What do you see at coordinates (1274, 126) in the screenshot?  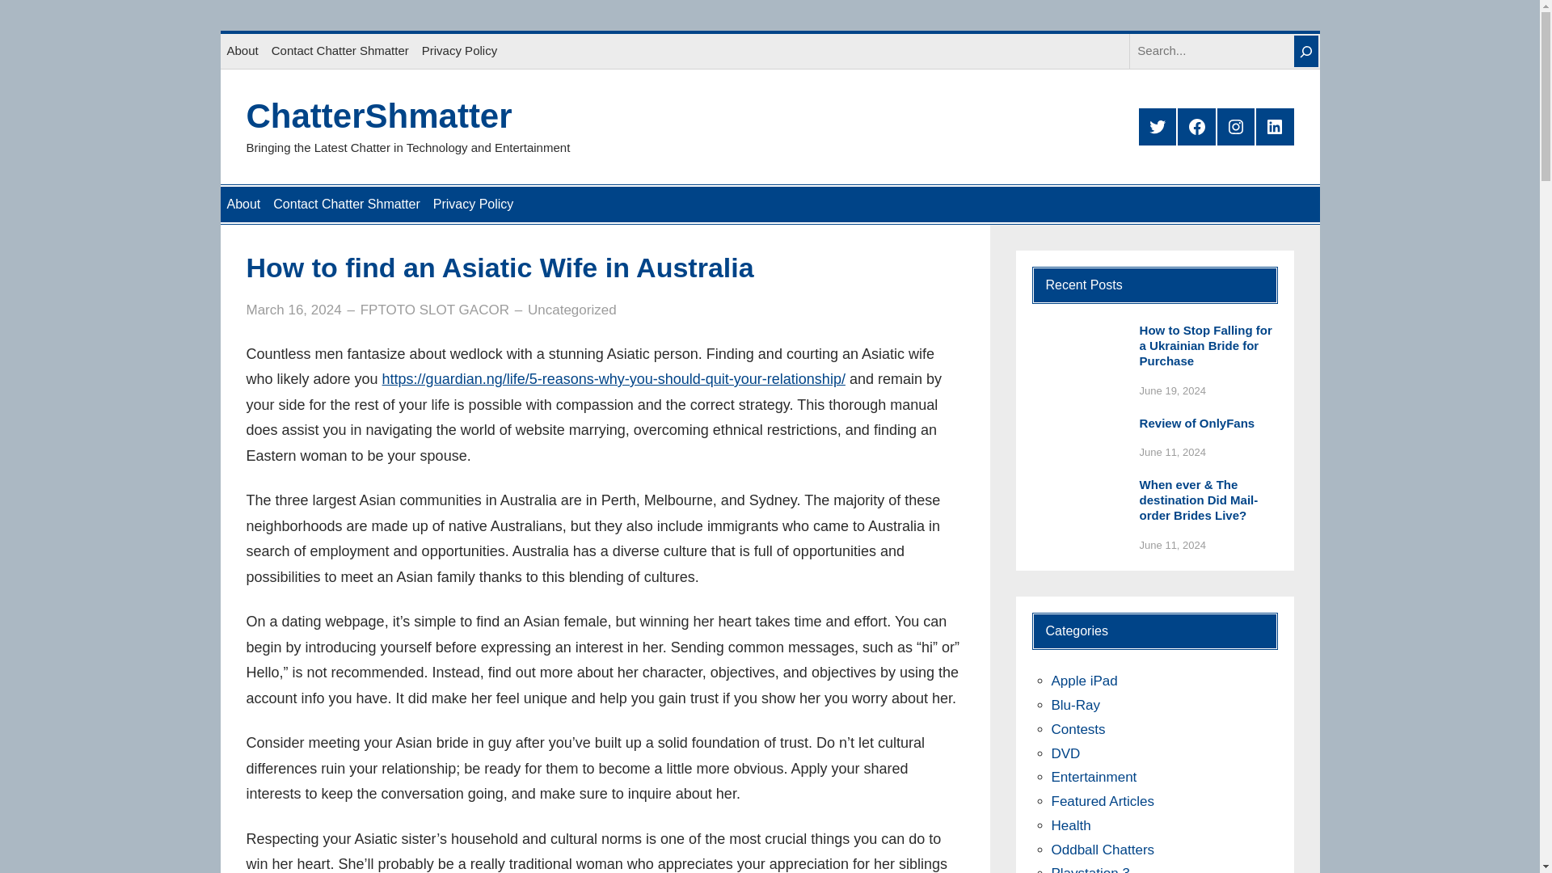 I see `LinkedIn` at bounding box center [1274, 126].